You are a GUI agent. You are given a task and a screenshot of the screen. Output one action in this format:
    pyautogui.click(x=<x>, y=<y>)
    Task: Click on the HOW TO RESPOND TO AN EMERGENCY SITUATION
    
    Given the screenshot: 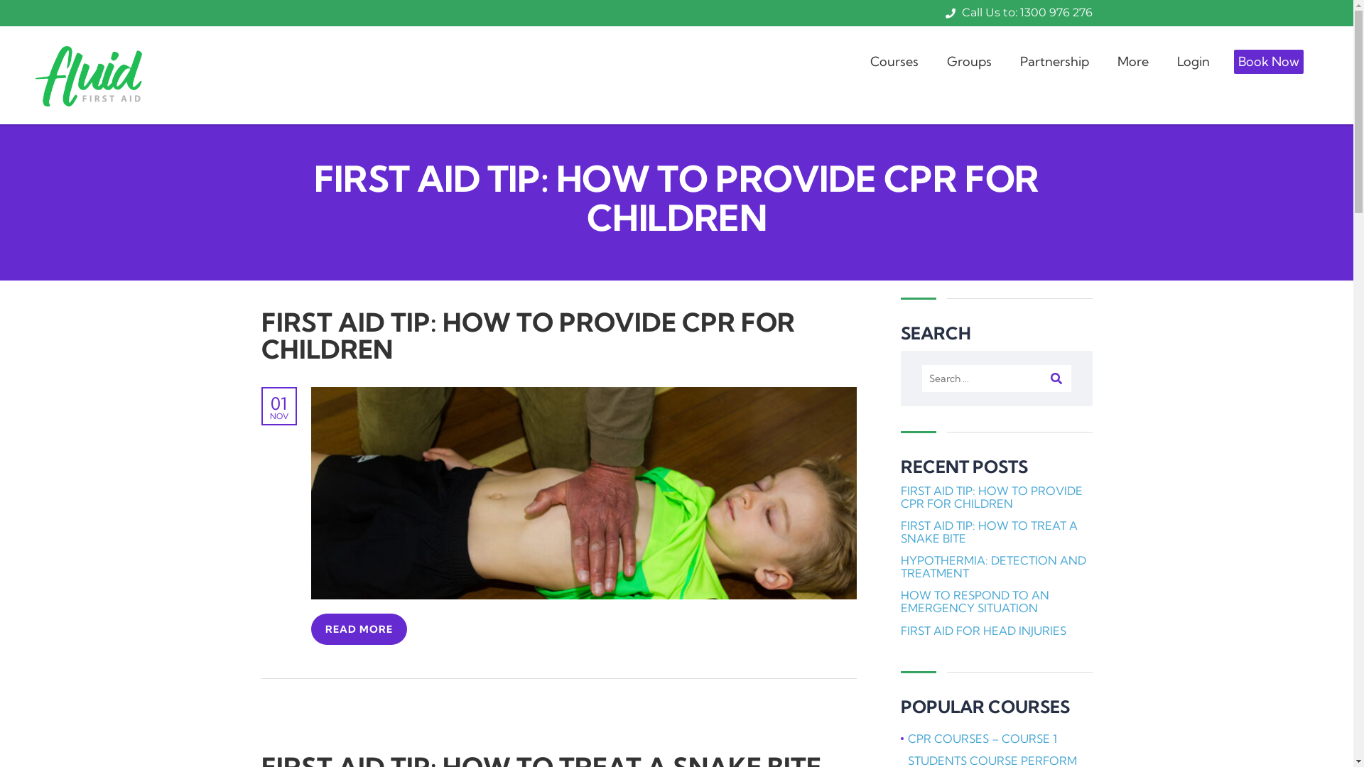 What is the action you would take?
    pyautogui.click(x=997, y=602)
    